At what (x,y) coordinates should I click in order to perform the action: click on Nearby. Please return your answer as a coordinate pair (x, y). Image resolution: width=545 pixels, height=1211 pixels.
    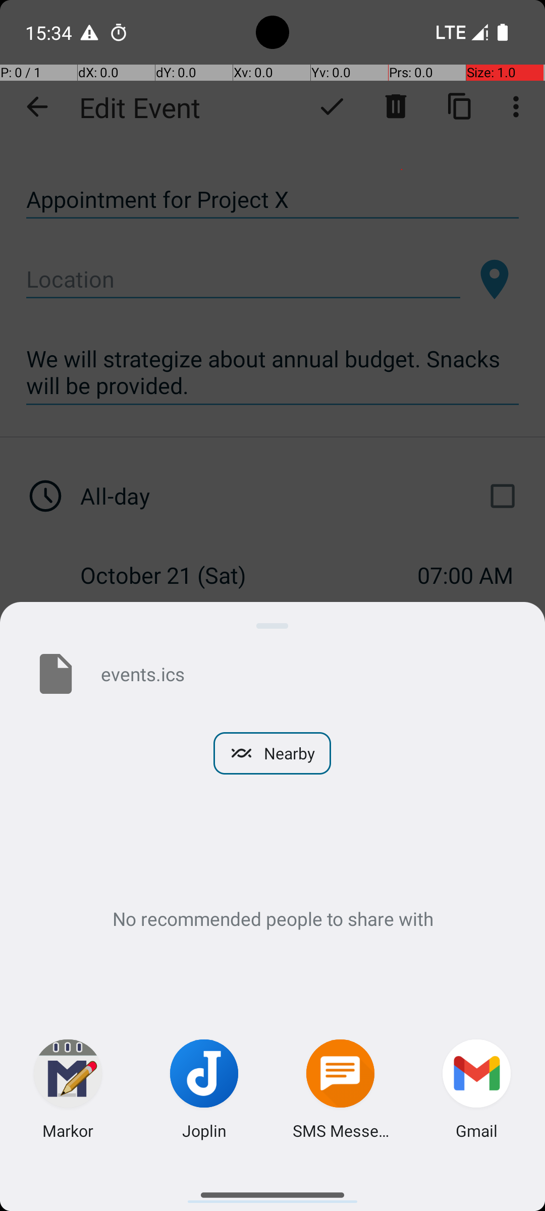
    Looking at the image, I should click on (272, 753).